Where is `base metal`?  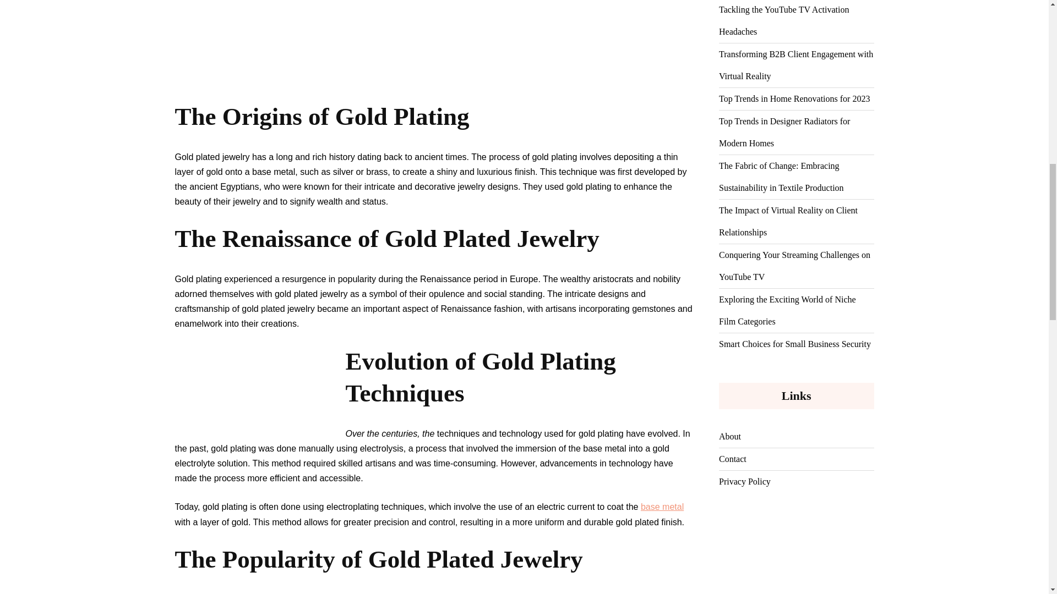 base metal is located at coordinates (662, 506).